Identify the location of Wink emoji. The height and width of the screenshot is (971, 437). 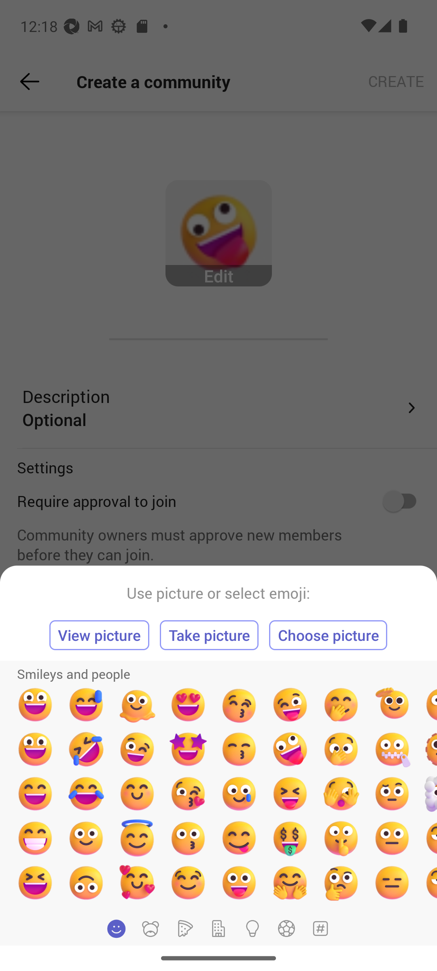
(137, 749).